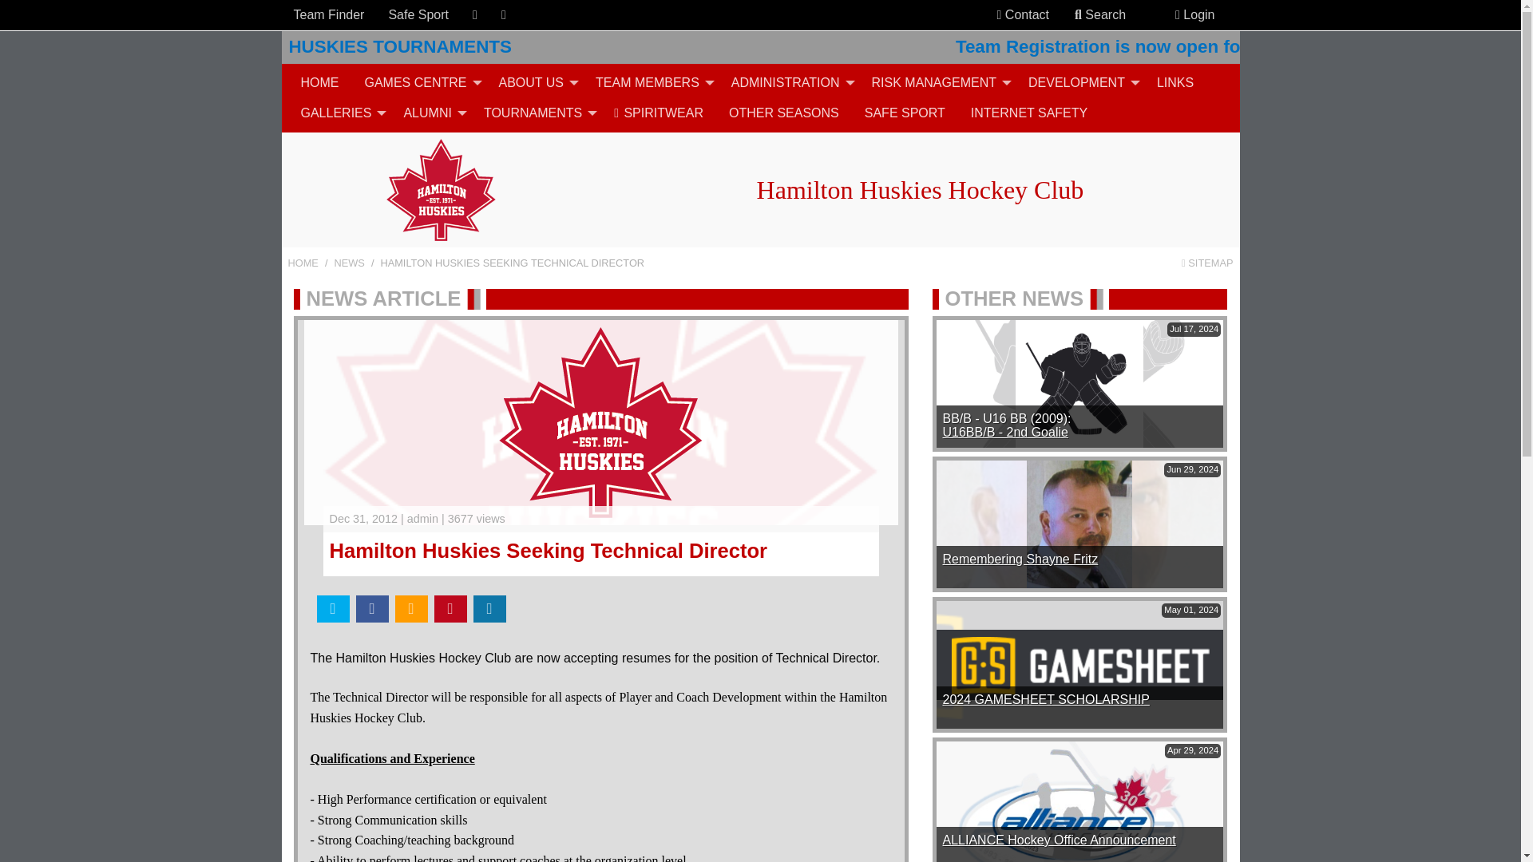 The width and height of the screenshot is (1533, 862). Describe the element at coordinates (1207, 263) in the screenshot. I see `Go to the sitemap page for this website` at that location.